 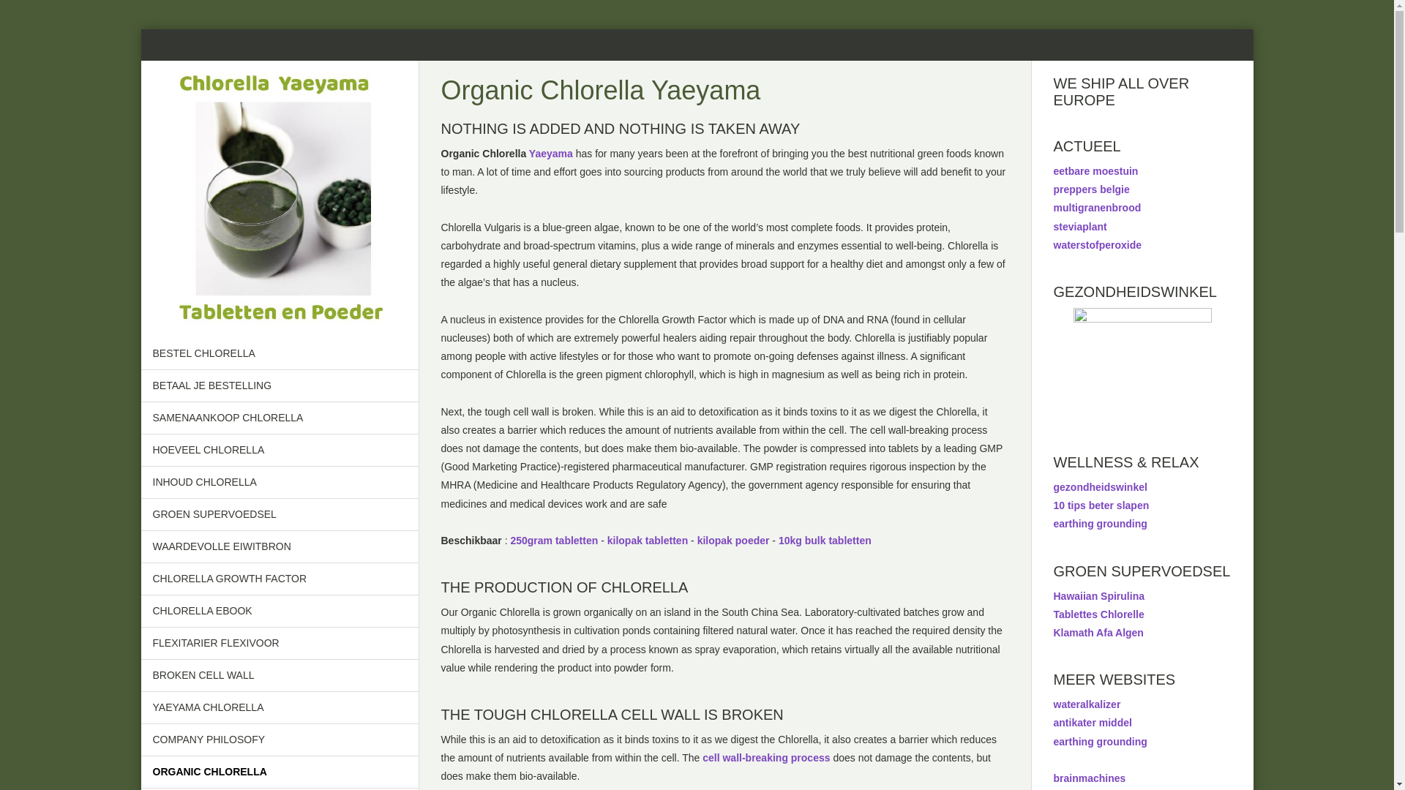 What do you see at coordinates (280, 547) in the screenshot?
I see `WAARDEVOLLE EIWITBRON` at bounding box center [280, 547].